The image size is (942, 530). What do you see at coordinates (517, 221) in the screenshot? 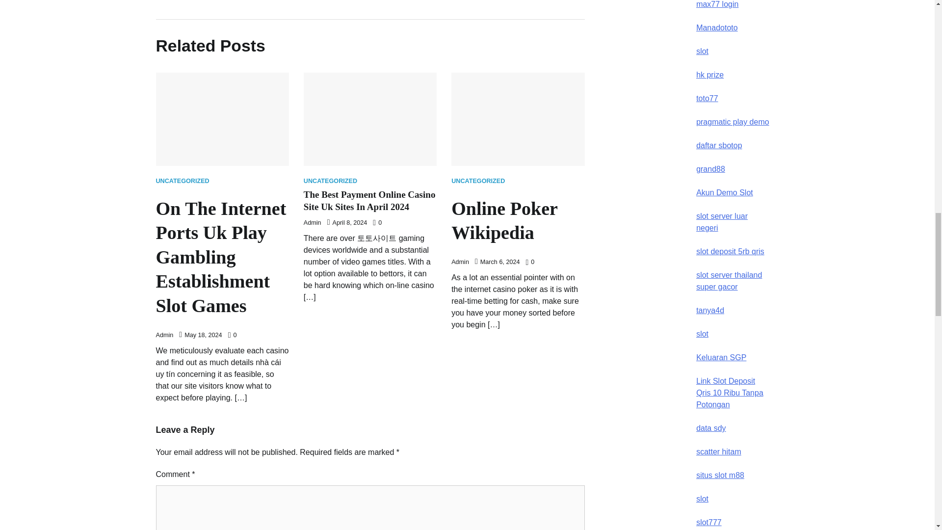
I see `Online Poker Wikipedia` at bounding box center [517, 221].